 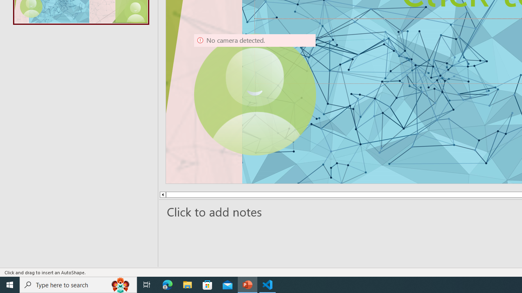 What do you see at coordinates (254, 94) in the screenshot?
I see `Camera 9, No camera detected.` at bounding box center [254, 94].